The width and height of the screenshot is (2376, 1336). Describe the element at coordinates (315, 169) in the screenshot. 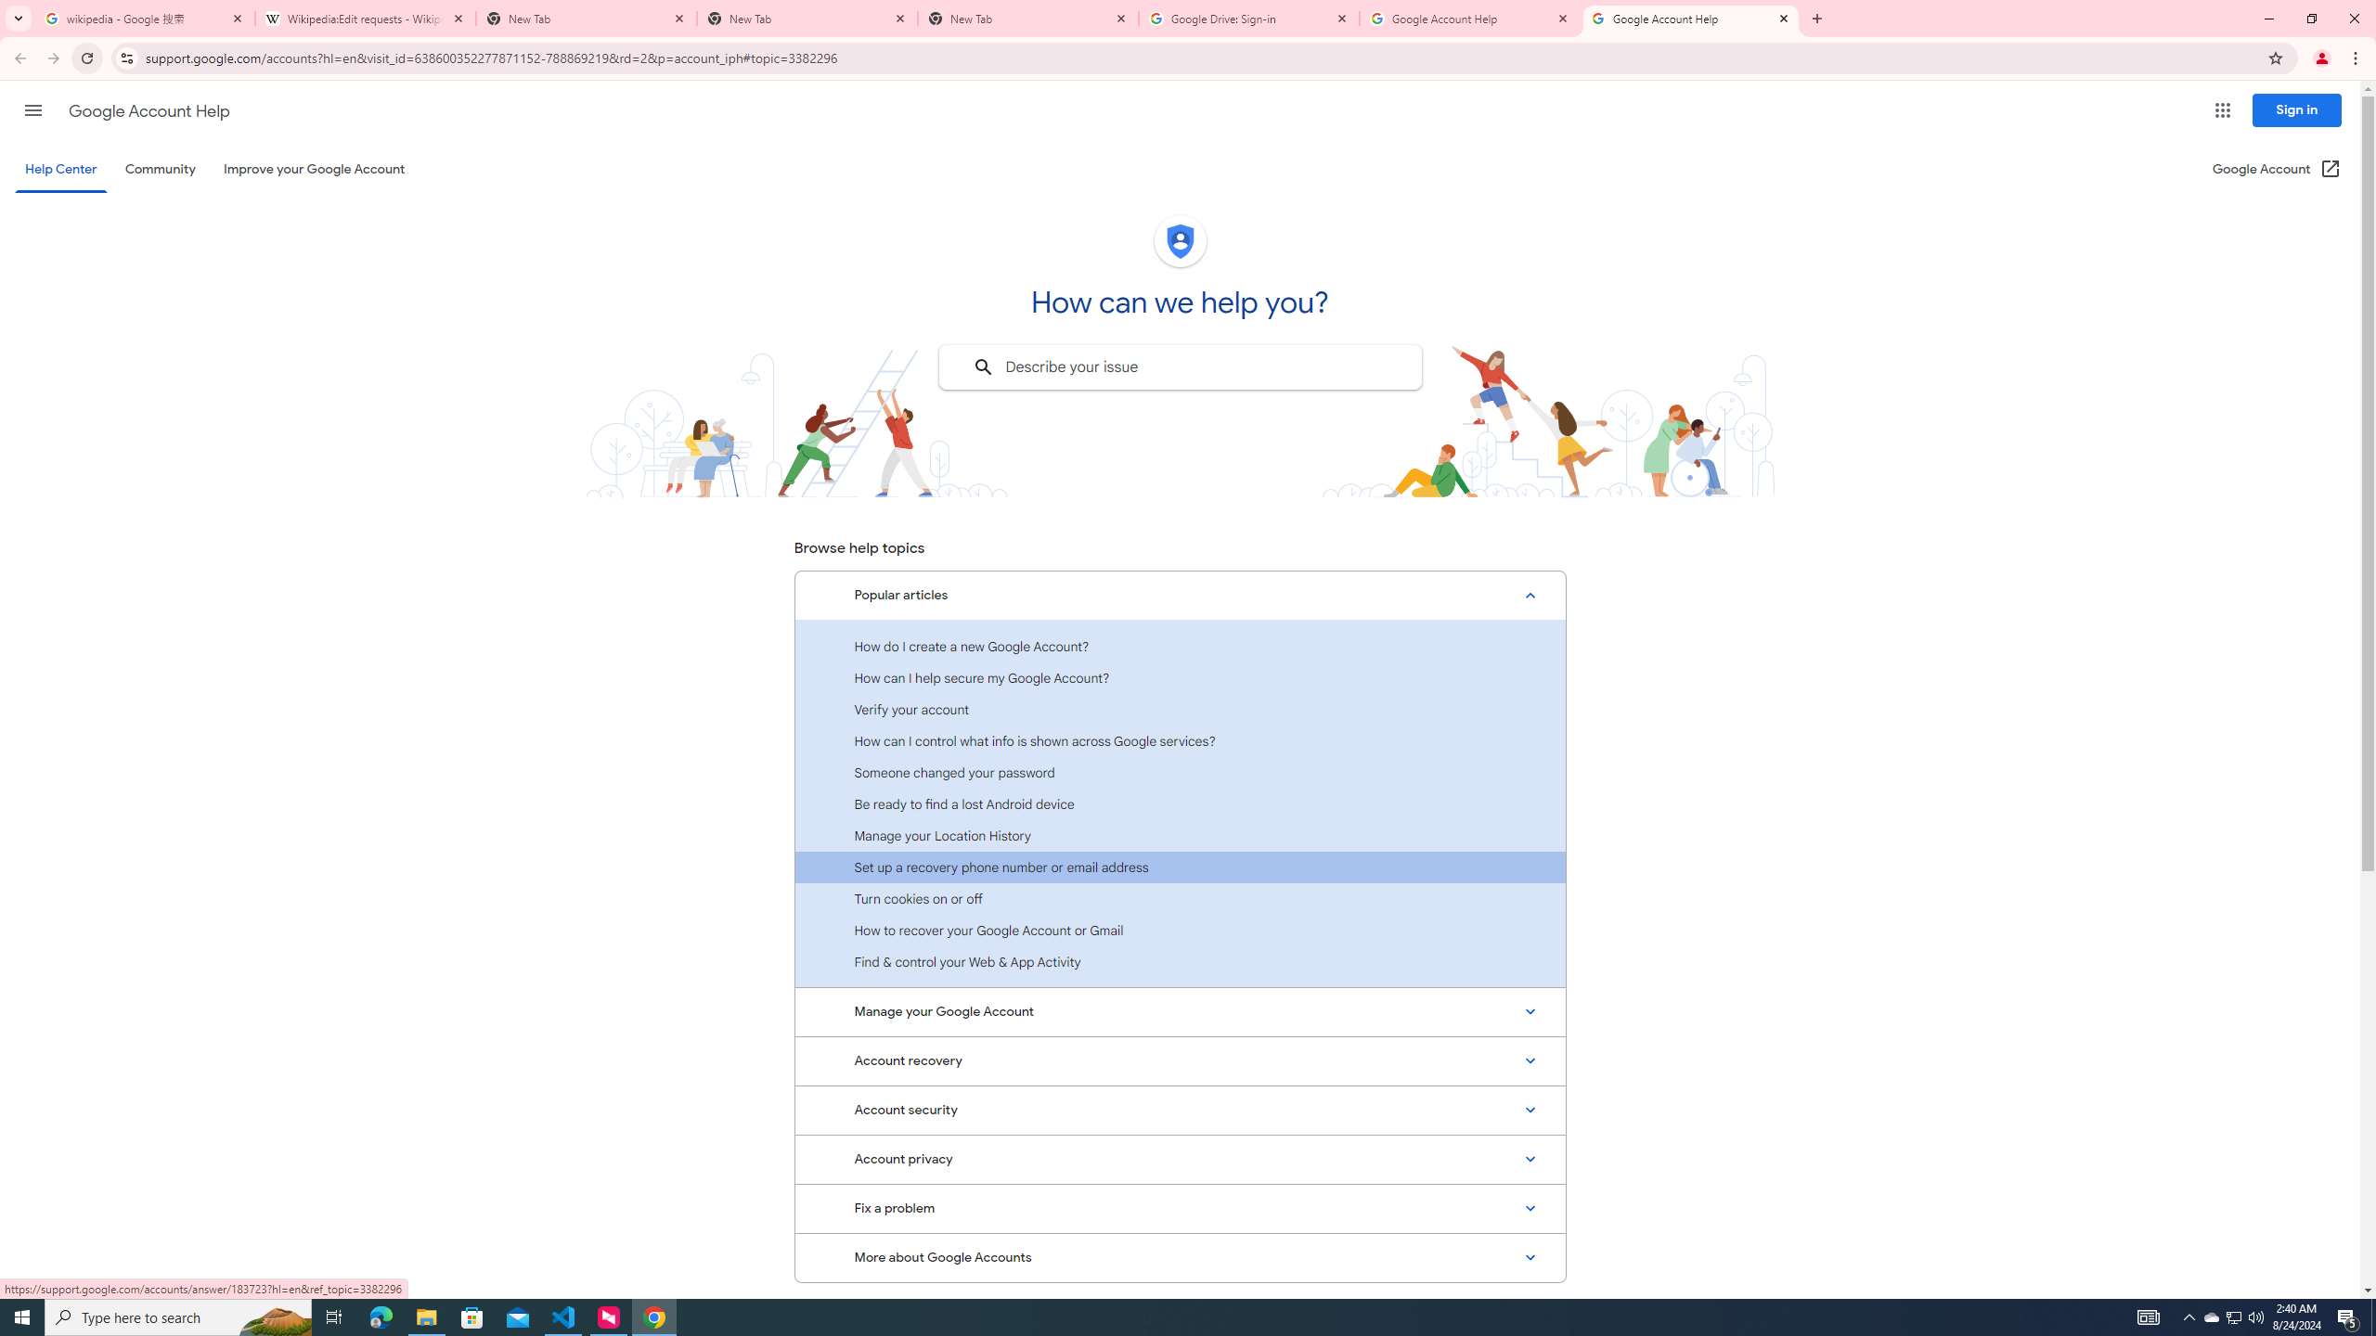

I see `Improve your Google Account` at that location.